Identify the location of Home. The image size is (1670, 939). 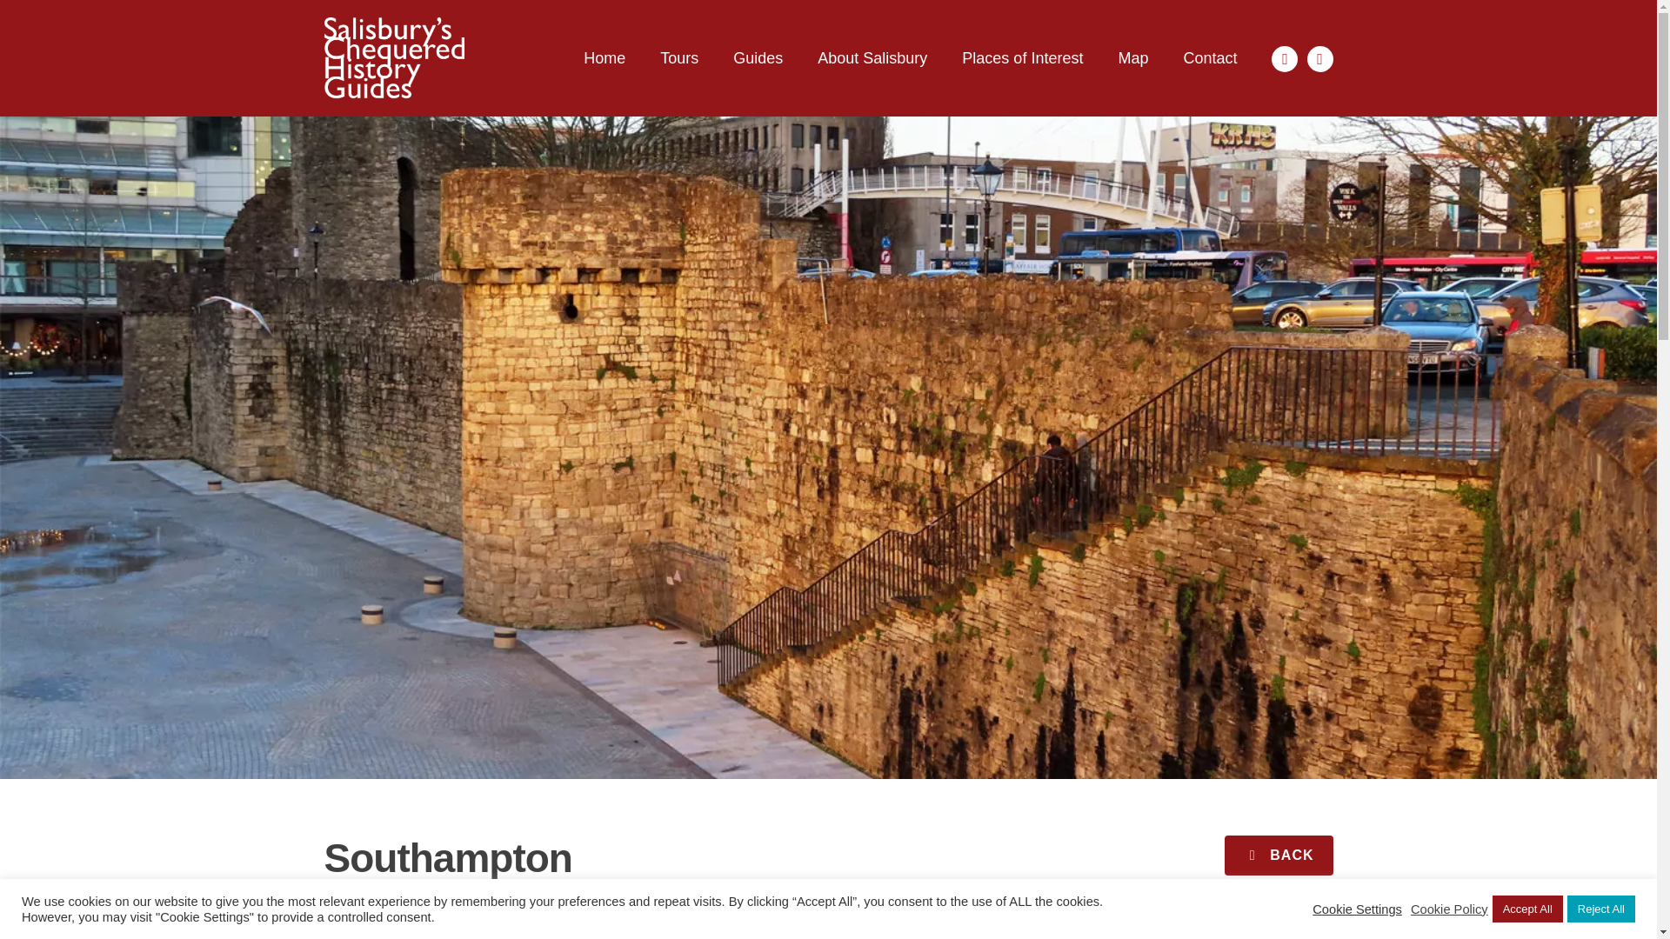
(604, 59).